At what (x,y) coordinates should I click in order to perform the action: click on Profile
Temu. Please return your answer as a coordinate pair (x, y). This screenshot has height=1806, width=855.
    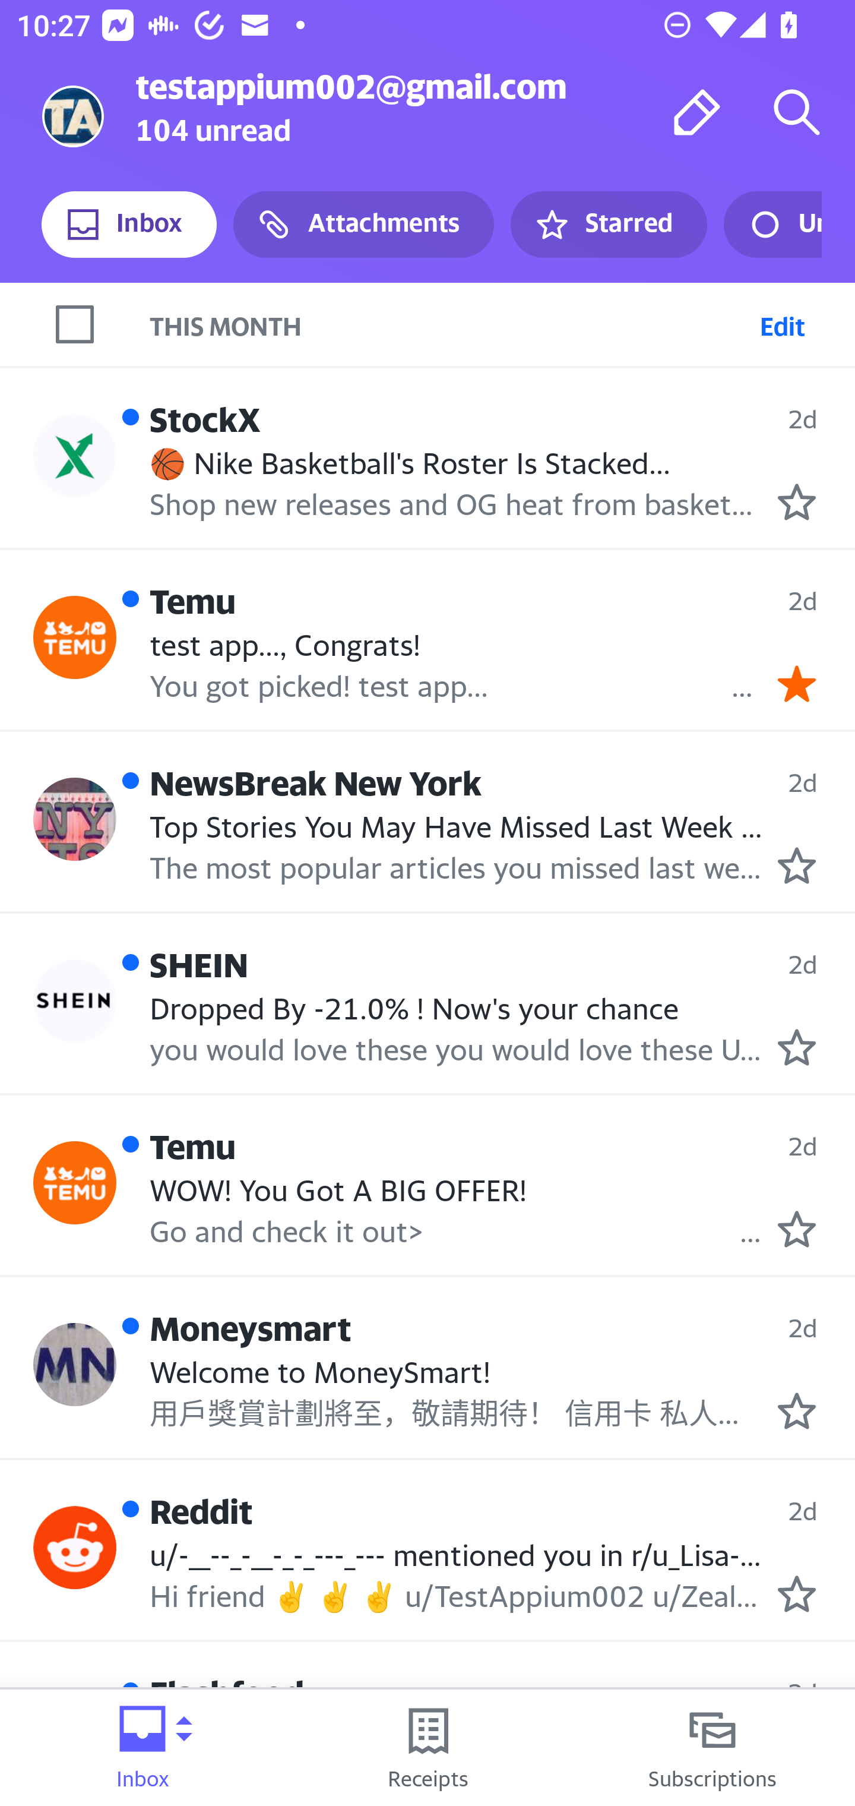
    Looking at the image, I should click on (75, 1183).